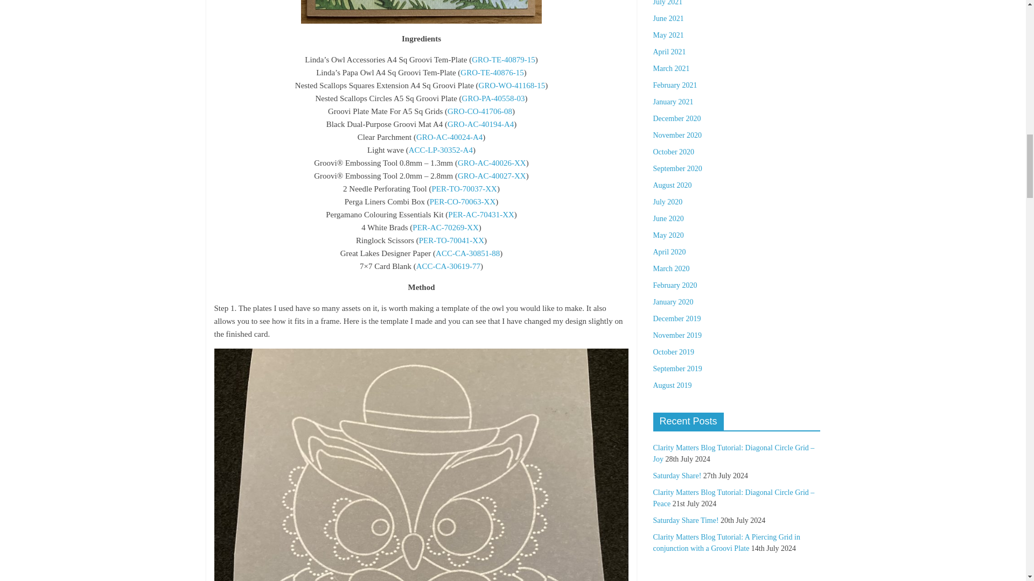 Image resolution: width=1034 pixels, height=581 pixels. I want to click on GRO-WO-41168-15, so click(512, 86).